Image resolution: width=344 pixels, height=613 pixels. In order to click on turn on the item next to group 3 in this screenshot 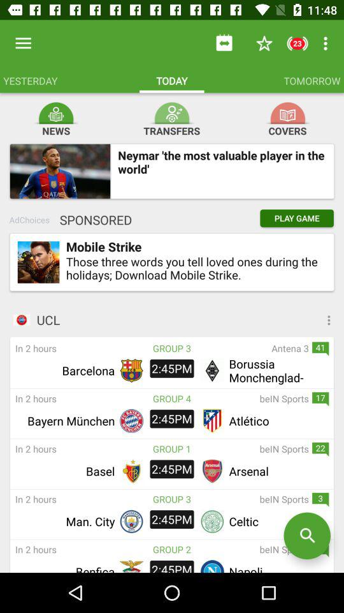, I will do `click(250, 348)`.